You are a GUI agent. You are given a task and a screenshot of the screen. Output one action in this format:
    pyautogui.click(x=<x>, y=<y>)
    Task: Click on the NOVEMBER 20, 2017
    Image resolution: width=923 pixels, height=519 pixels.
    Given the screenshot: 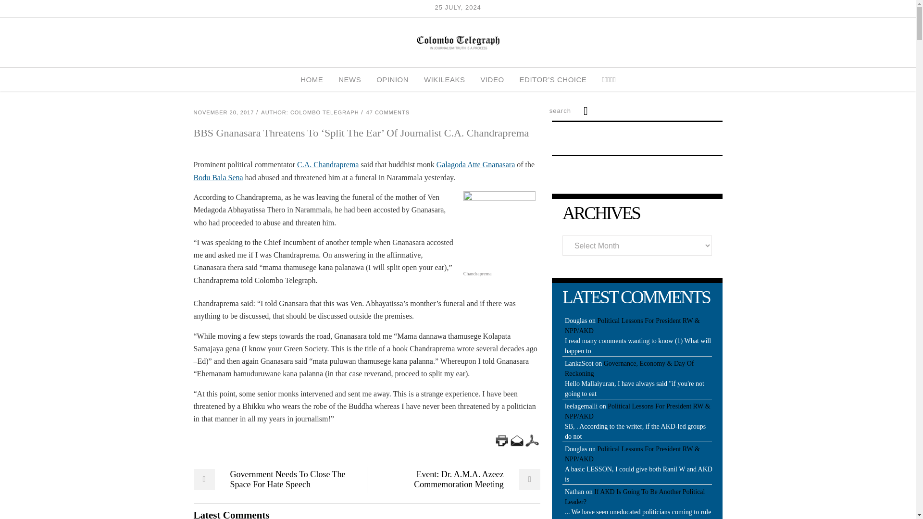 What is the action you would take?
    pyautogui.click(x=223, y=112)
    